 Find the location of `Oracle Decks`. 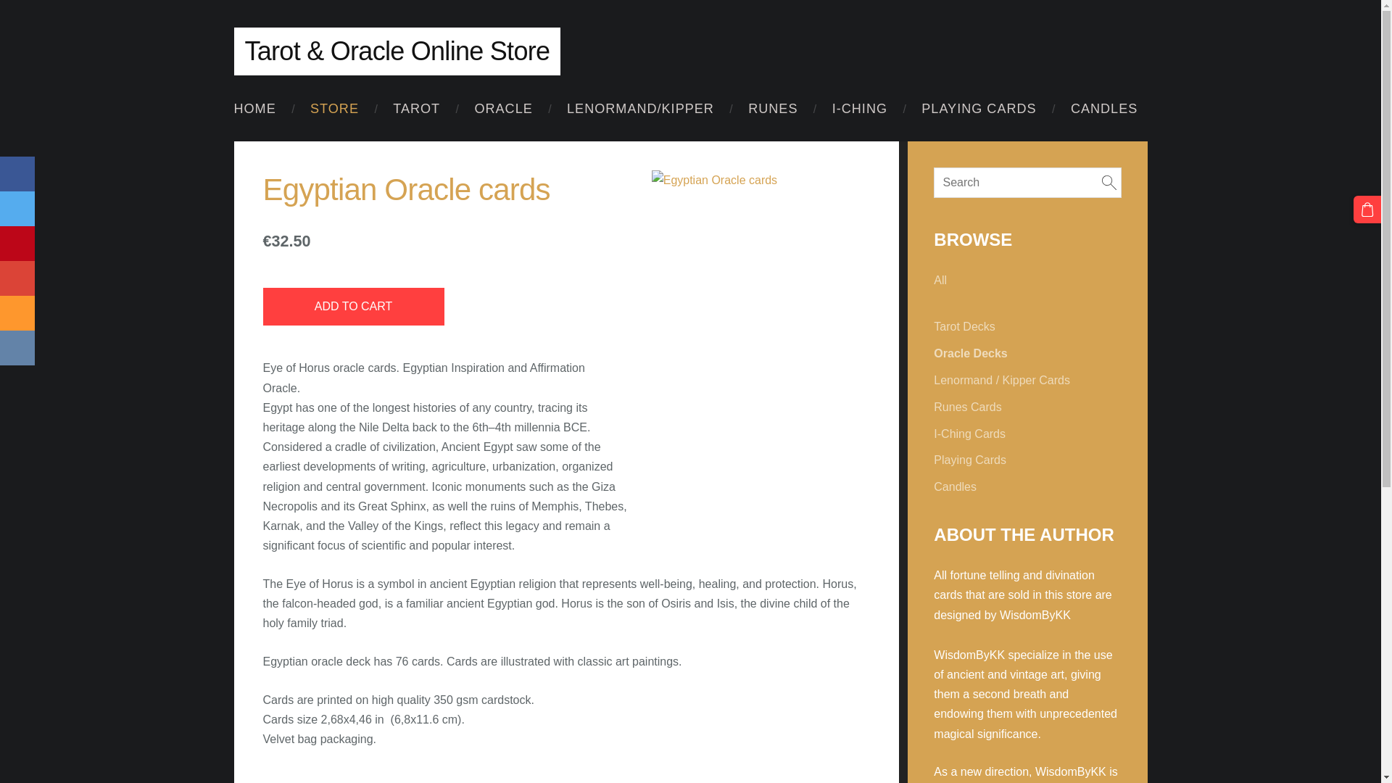

Oracle Decks is located at coordinates (970, 354).